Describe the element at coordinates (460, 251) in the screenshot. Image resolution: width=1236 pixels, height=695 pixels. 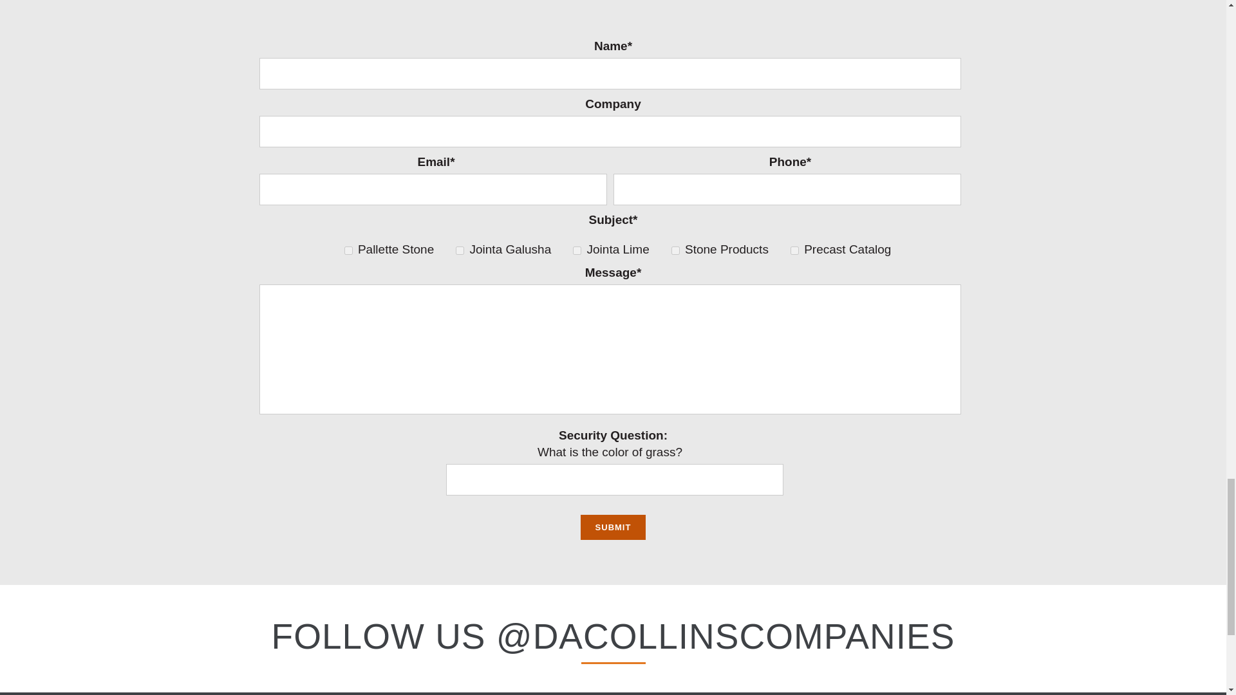
I see `Jointa Galusha` at that location.